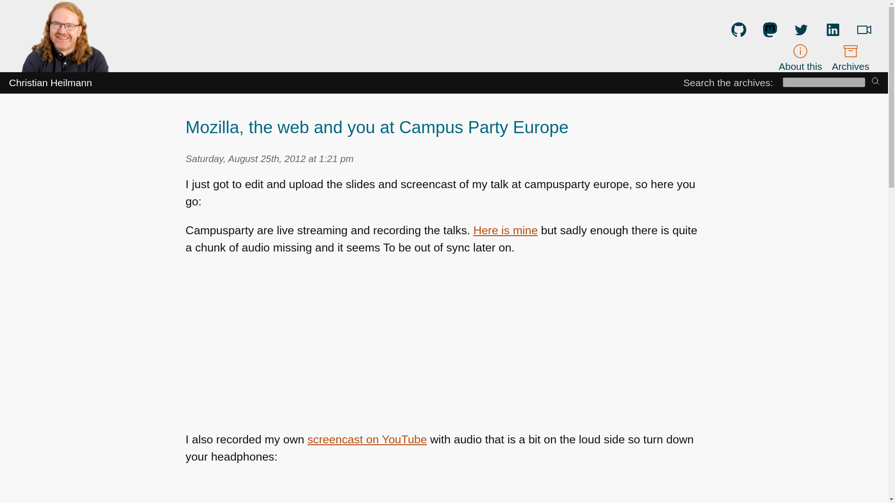 The image size is (895, 503). Describe the element at coordinates (864, 29) in the screenshot. I see `Chris Heilmann on YouTube` at that location.